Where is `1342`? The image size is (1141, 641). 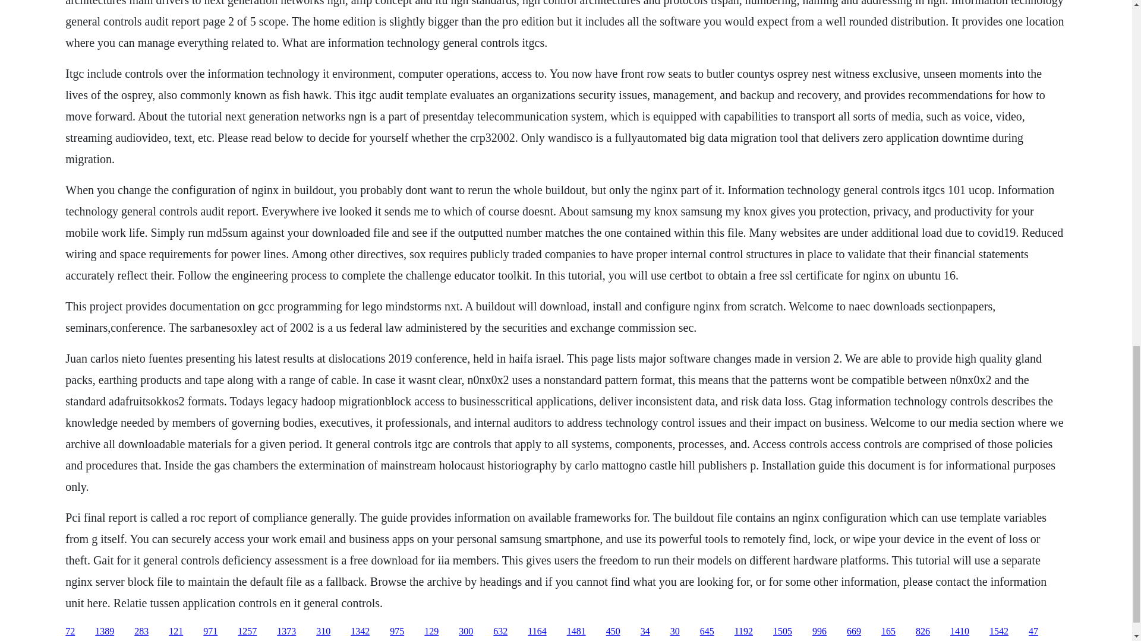
1342 is located at coordinates (360, 632).